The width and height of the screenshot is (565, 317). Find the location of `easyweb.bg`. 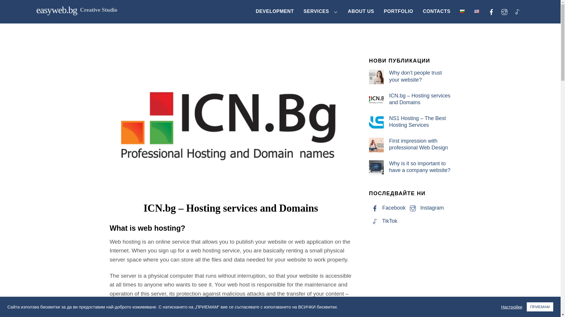

easyweb.bg is located at coordinates (436, 12).